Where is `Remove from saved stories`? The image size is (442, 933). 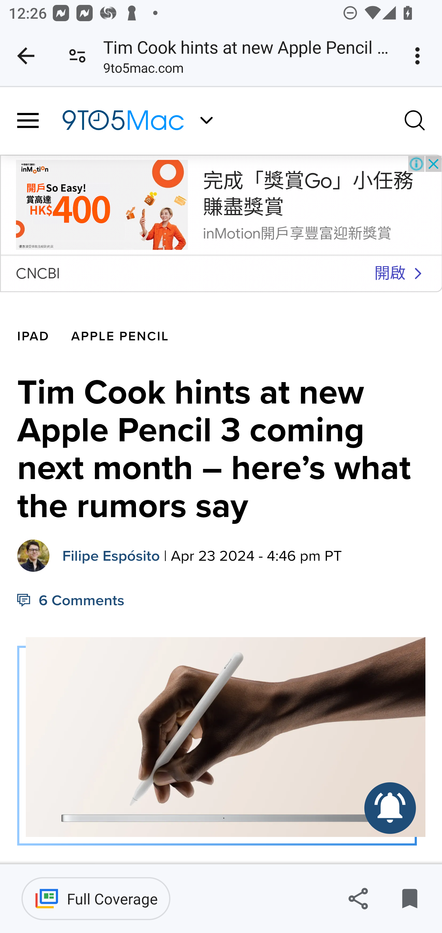 Remove from saved stories is located at coordinates (409, 899).